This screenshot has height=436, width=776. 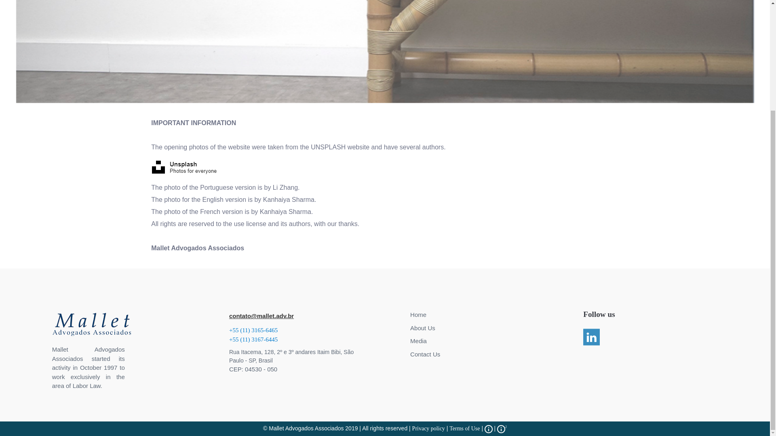 What do you see at coordinates (425, 354) in the screenshot?
I see `Contact Us` at bounding box center [425, 354].